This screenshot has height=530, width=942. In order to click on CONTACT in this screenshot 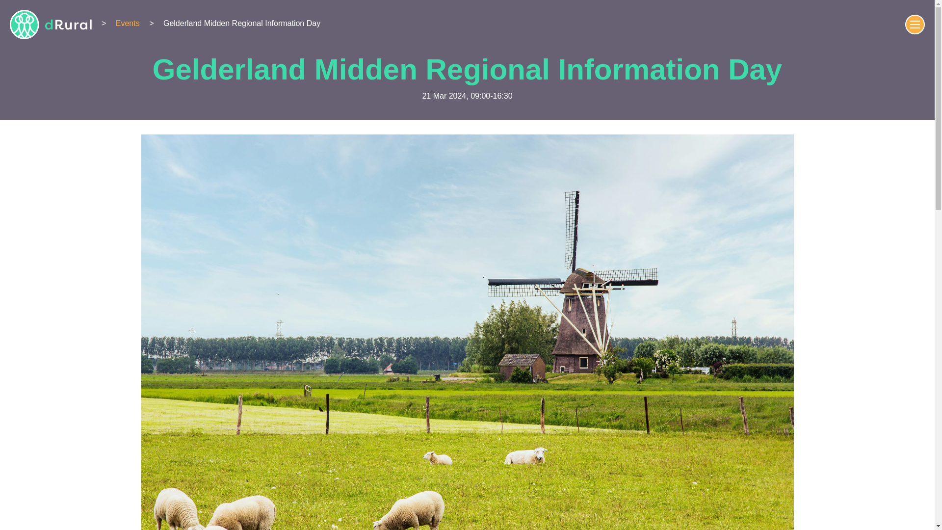, I will do `click(887, 25)`.